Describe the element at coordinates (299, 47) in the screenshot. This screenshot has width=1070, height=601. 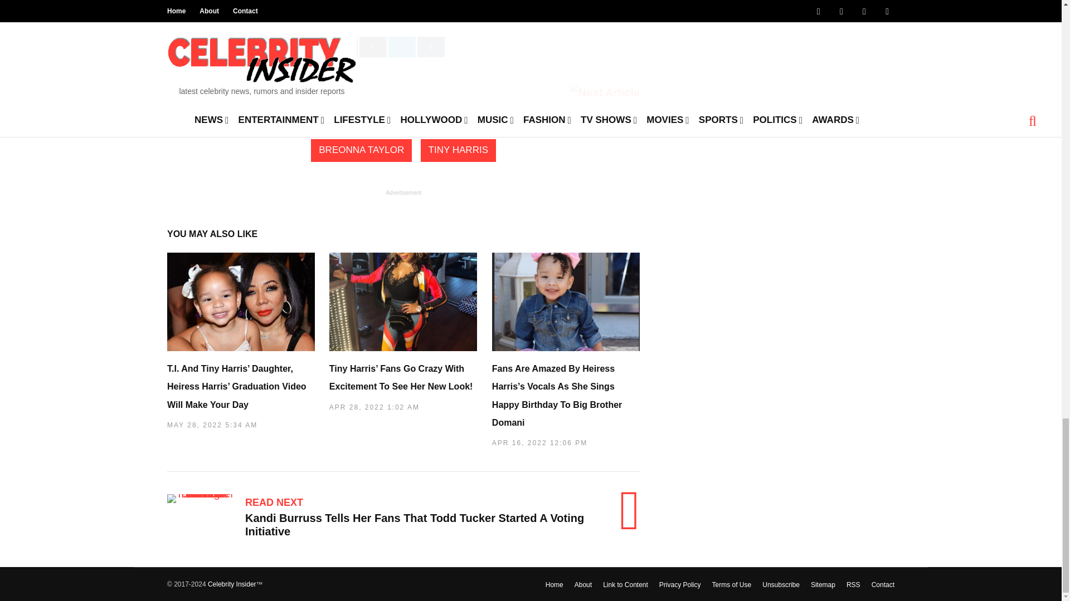
I see `Share On Twitter` at that location.